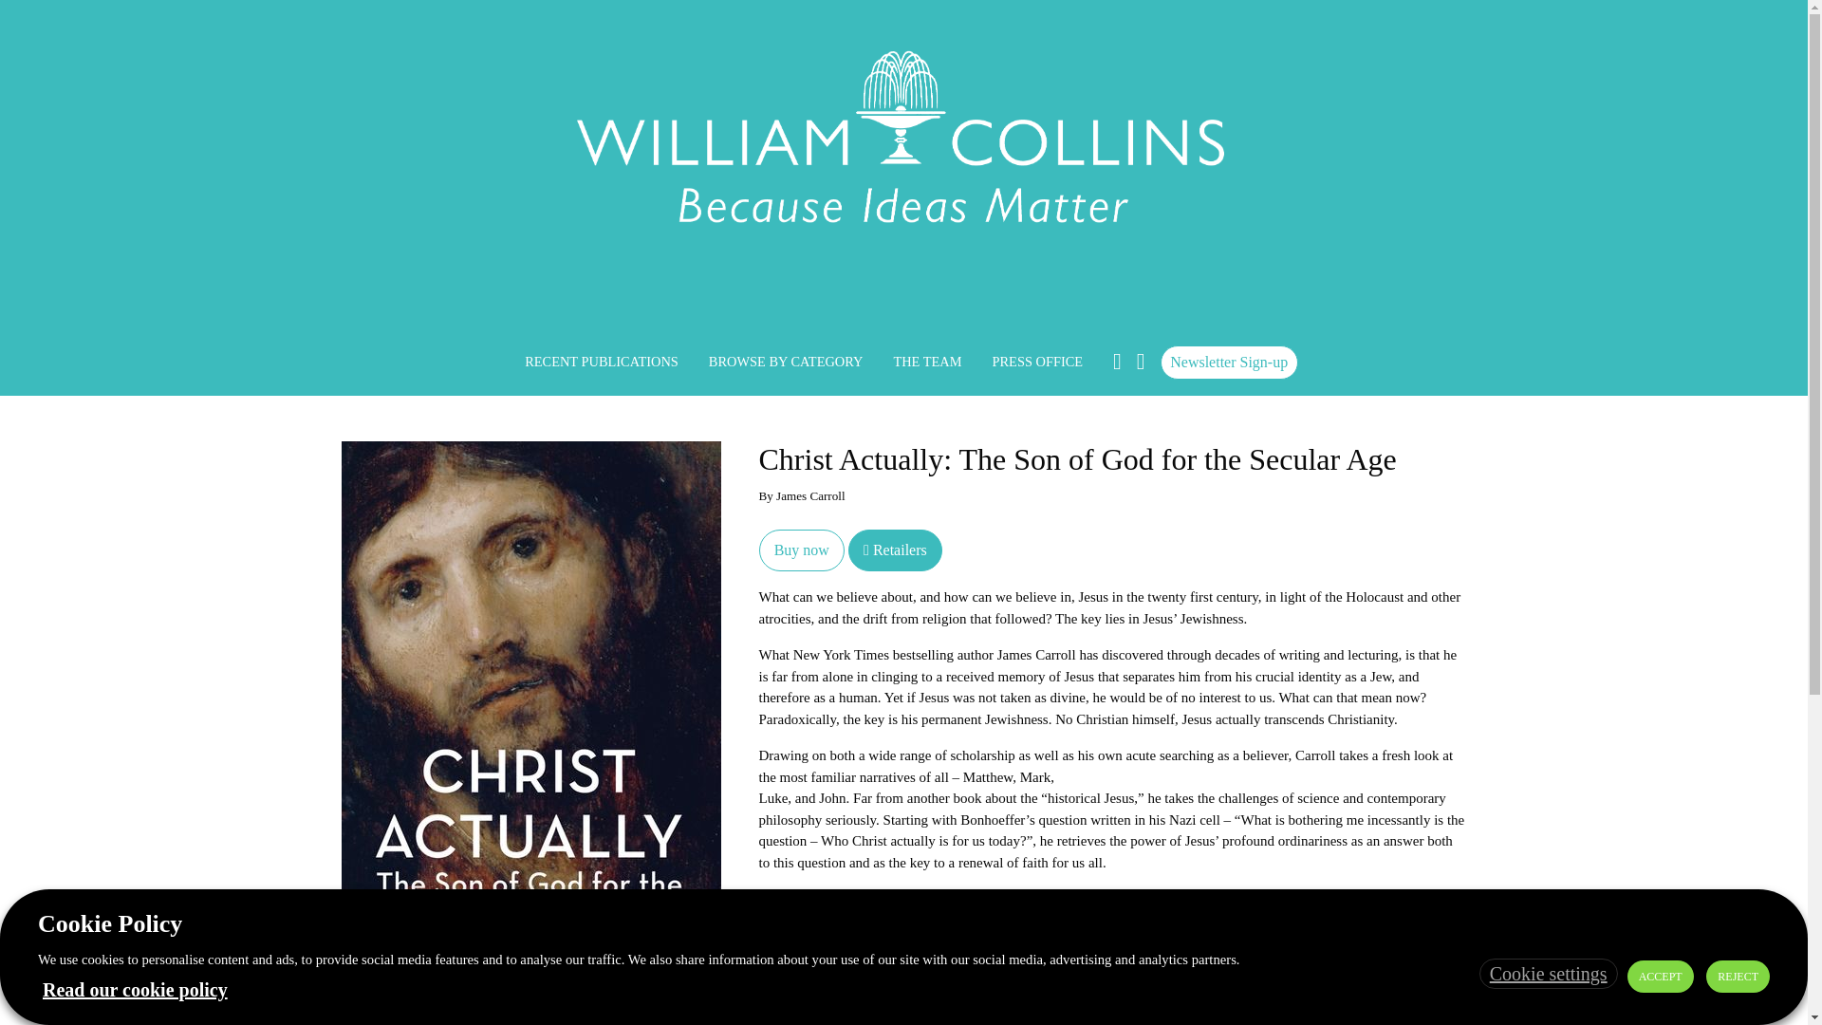 The image size is (1822, 1025). What do you see at coordinates (1037, 362) in the screenshot?
I see `PRESS OFFICE` at bounding box center [1037, 362].